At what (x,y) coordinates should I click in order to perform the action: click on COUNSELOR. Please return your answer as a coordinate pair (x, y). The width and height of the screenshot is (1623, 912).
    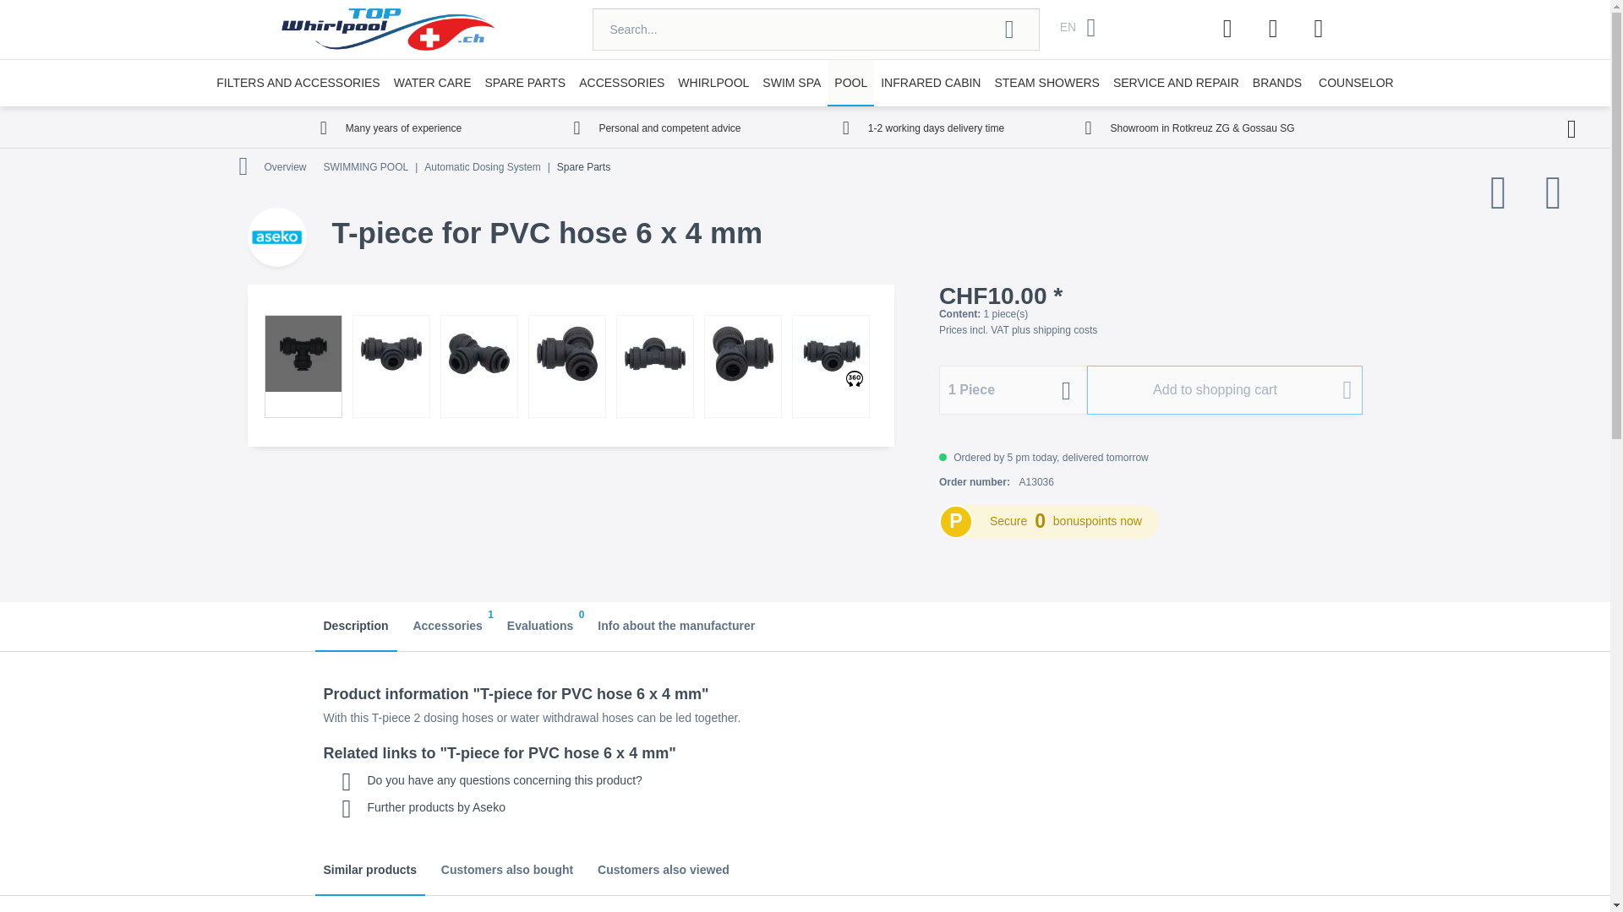
    Looking at the image, I should click on (1356, 83).